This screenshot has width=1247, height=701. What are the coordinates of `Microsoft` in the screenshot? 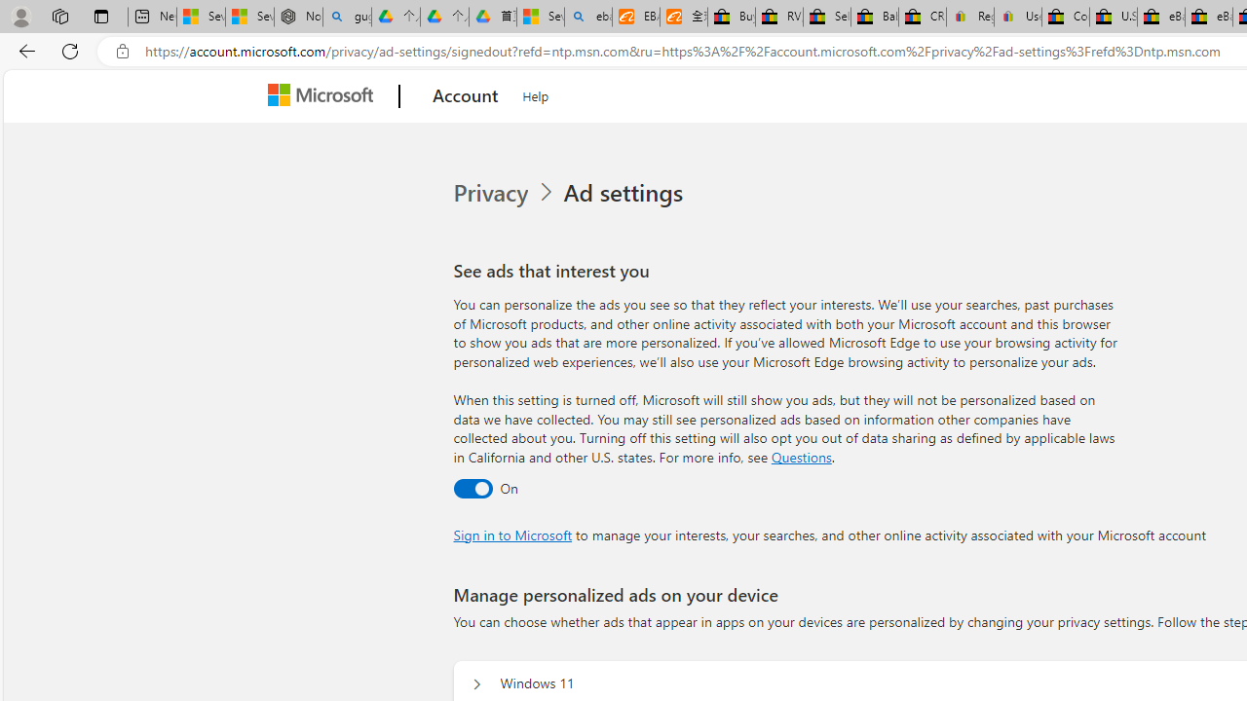 It's located at (323, 96).